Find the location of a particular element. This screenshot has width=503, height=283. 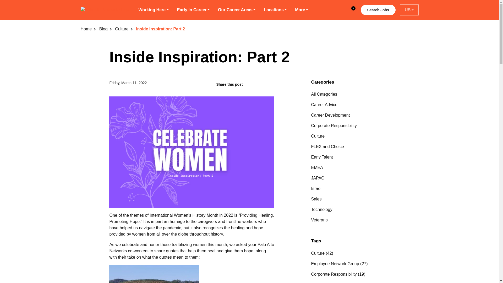

Working Here is located at coordinates (237, 10).